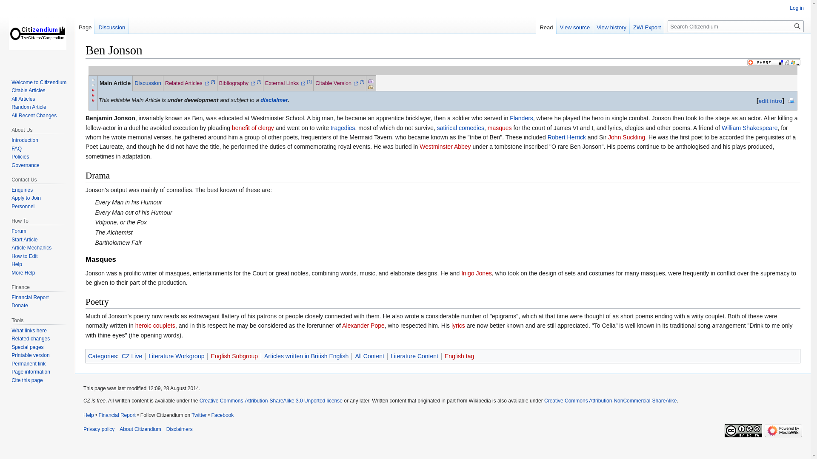 This screenshot has height=459, width=817. What do you see at coordinates (253, 127) in the screenshot?
I see `benefit of clergy` at bounding box center [253, 127].